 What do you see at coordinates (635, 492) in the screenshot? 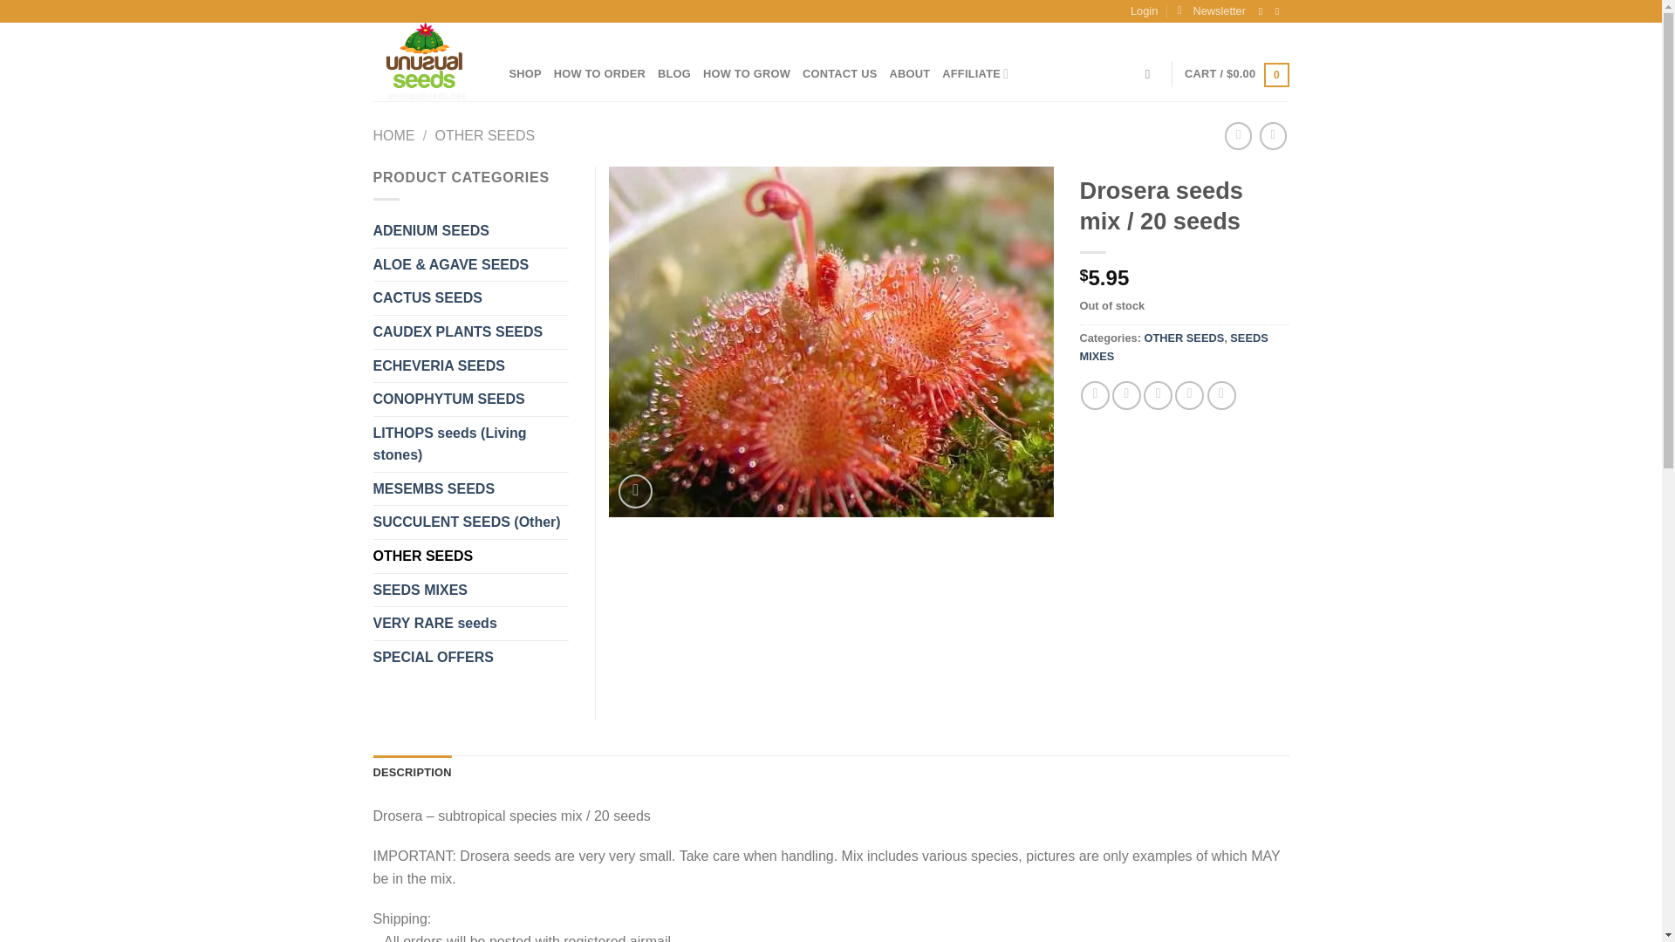
I see `Zoom` at bounding box center [635, 492].